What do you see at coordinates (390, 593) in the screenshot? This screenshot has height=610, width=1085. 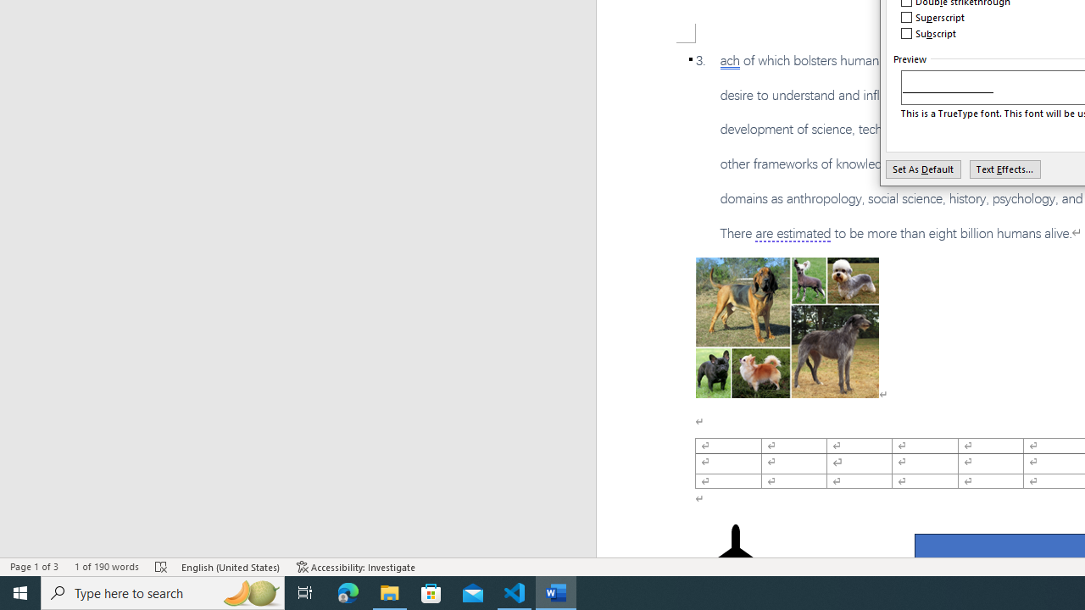 I see `File Explorer - 1 running window` at bounding box center [390, 593].